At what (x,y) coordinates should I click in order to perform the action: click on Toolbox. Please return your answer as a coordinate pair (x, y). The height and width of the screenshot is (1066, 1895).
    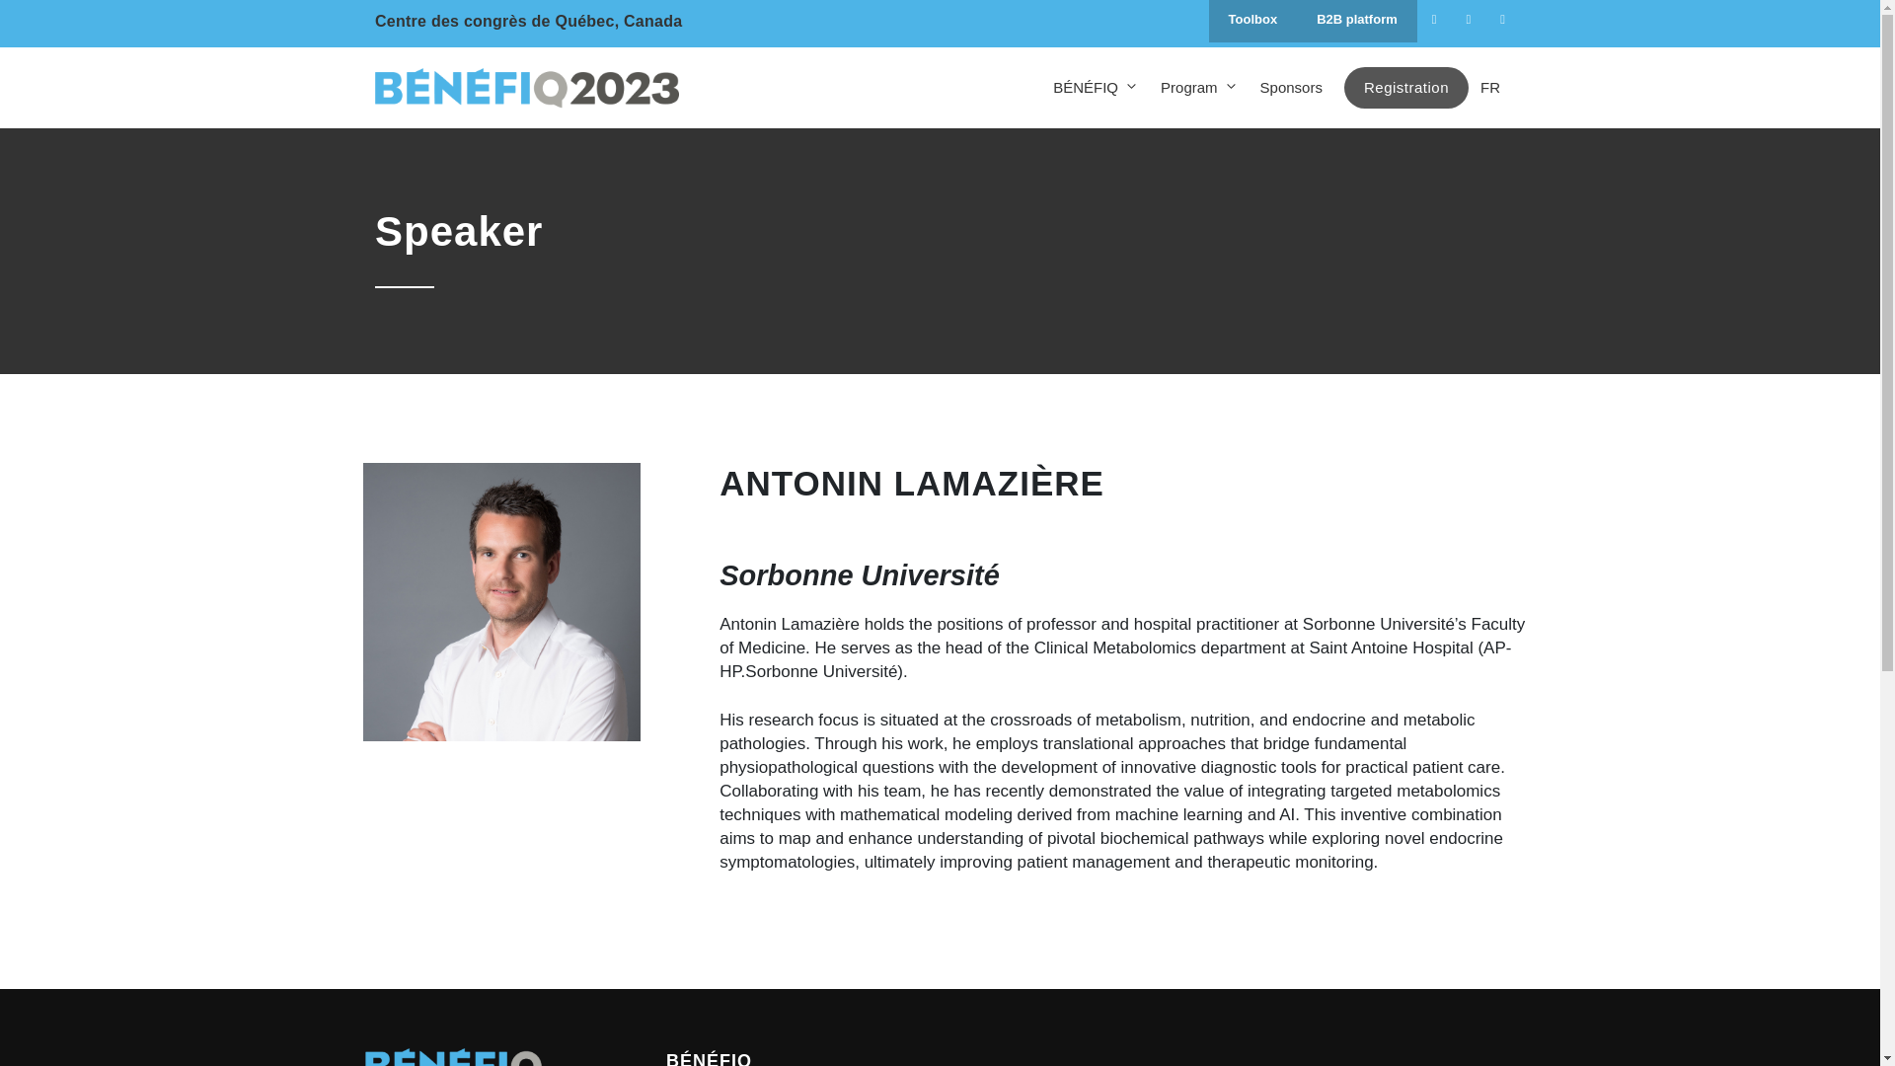
    Looking at the image, I should click on (1253, 22).